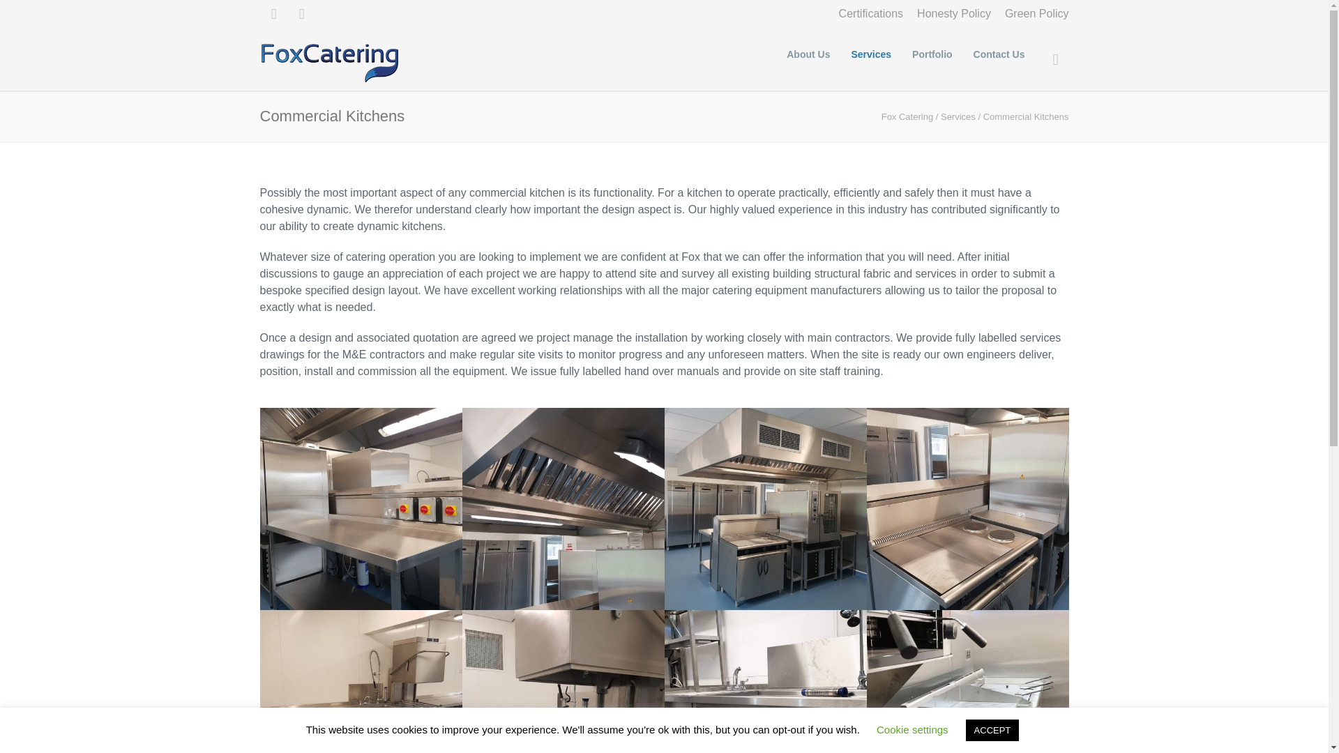  Describe the element at coordinates (932, 54) in the screenshot. I see `Portfolio` at that location.